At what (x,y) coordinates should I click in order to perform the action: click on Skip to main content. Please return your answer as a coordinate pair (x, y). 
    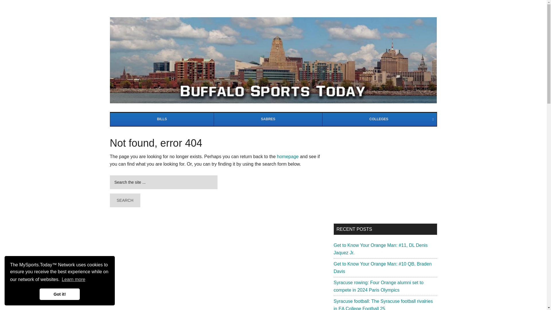
    Looking at the image, I should click on (72, 284).